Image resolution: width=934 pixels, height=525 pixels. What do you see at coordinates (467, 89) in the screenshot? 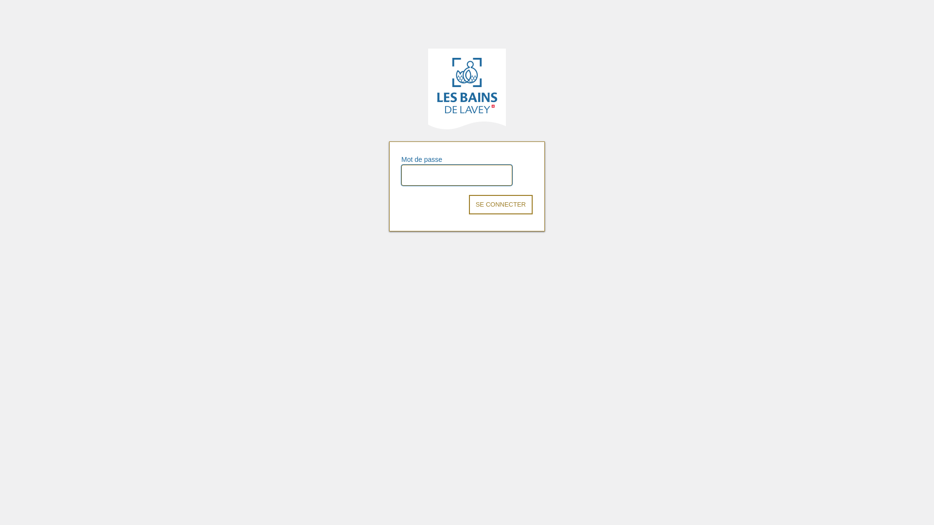
I see `Les Bains de Lavey` at bounding box center [467, 89].